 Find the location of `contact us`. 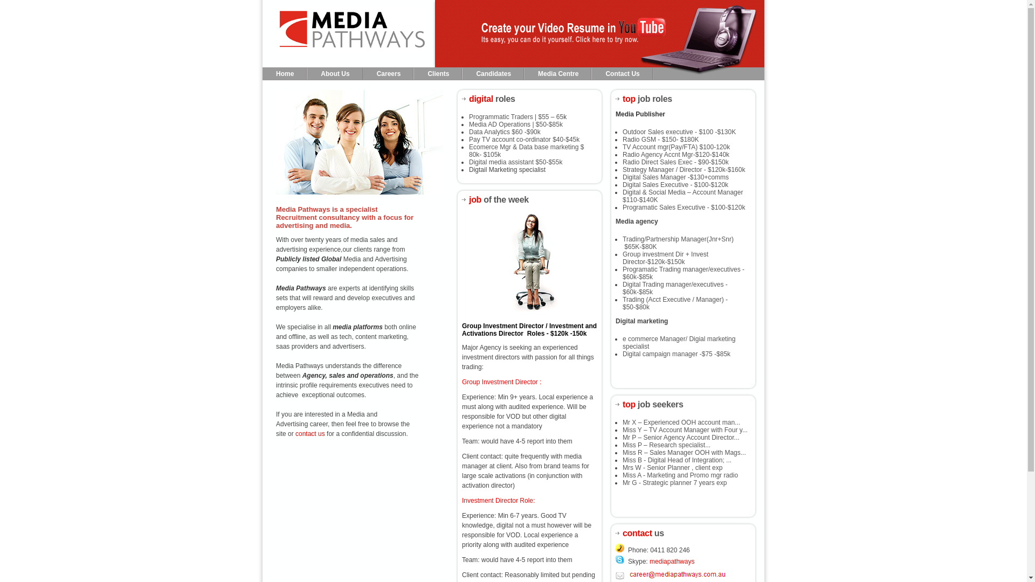

contact us is located at coordinates (310, 434).